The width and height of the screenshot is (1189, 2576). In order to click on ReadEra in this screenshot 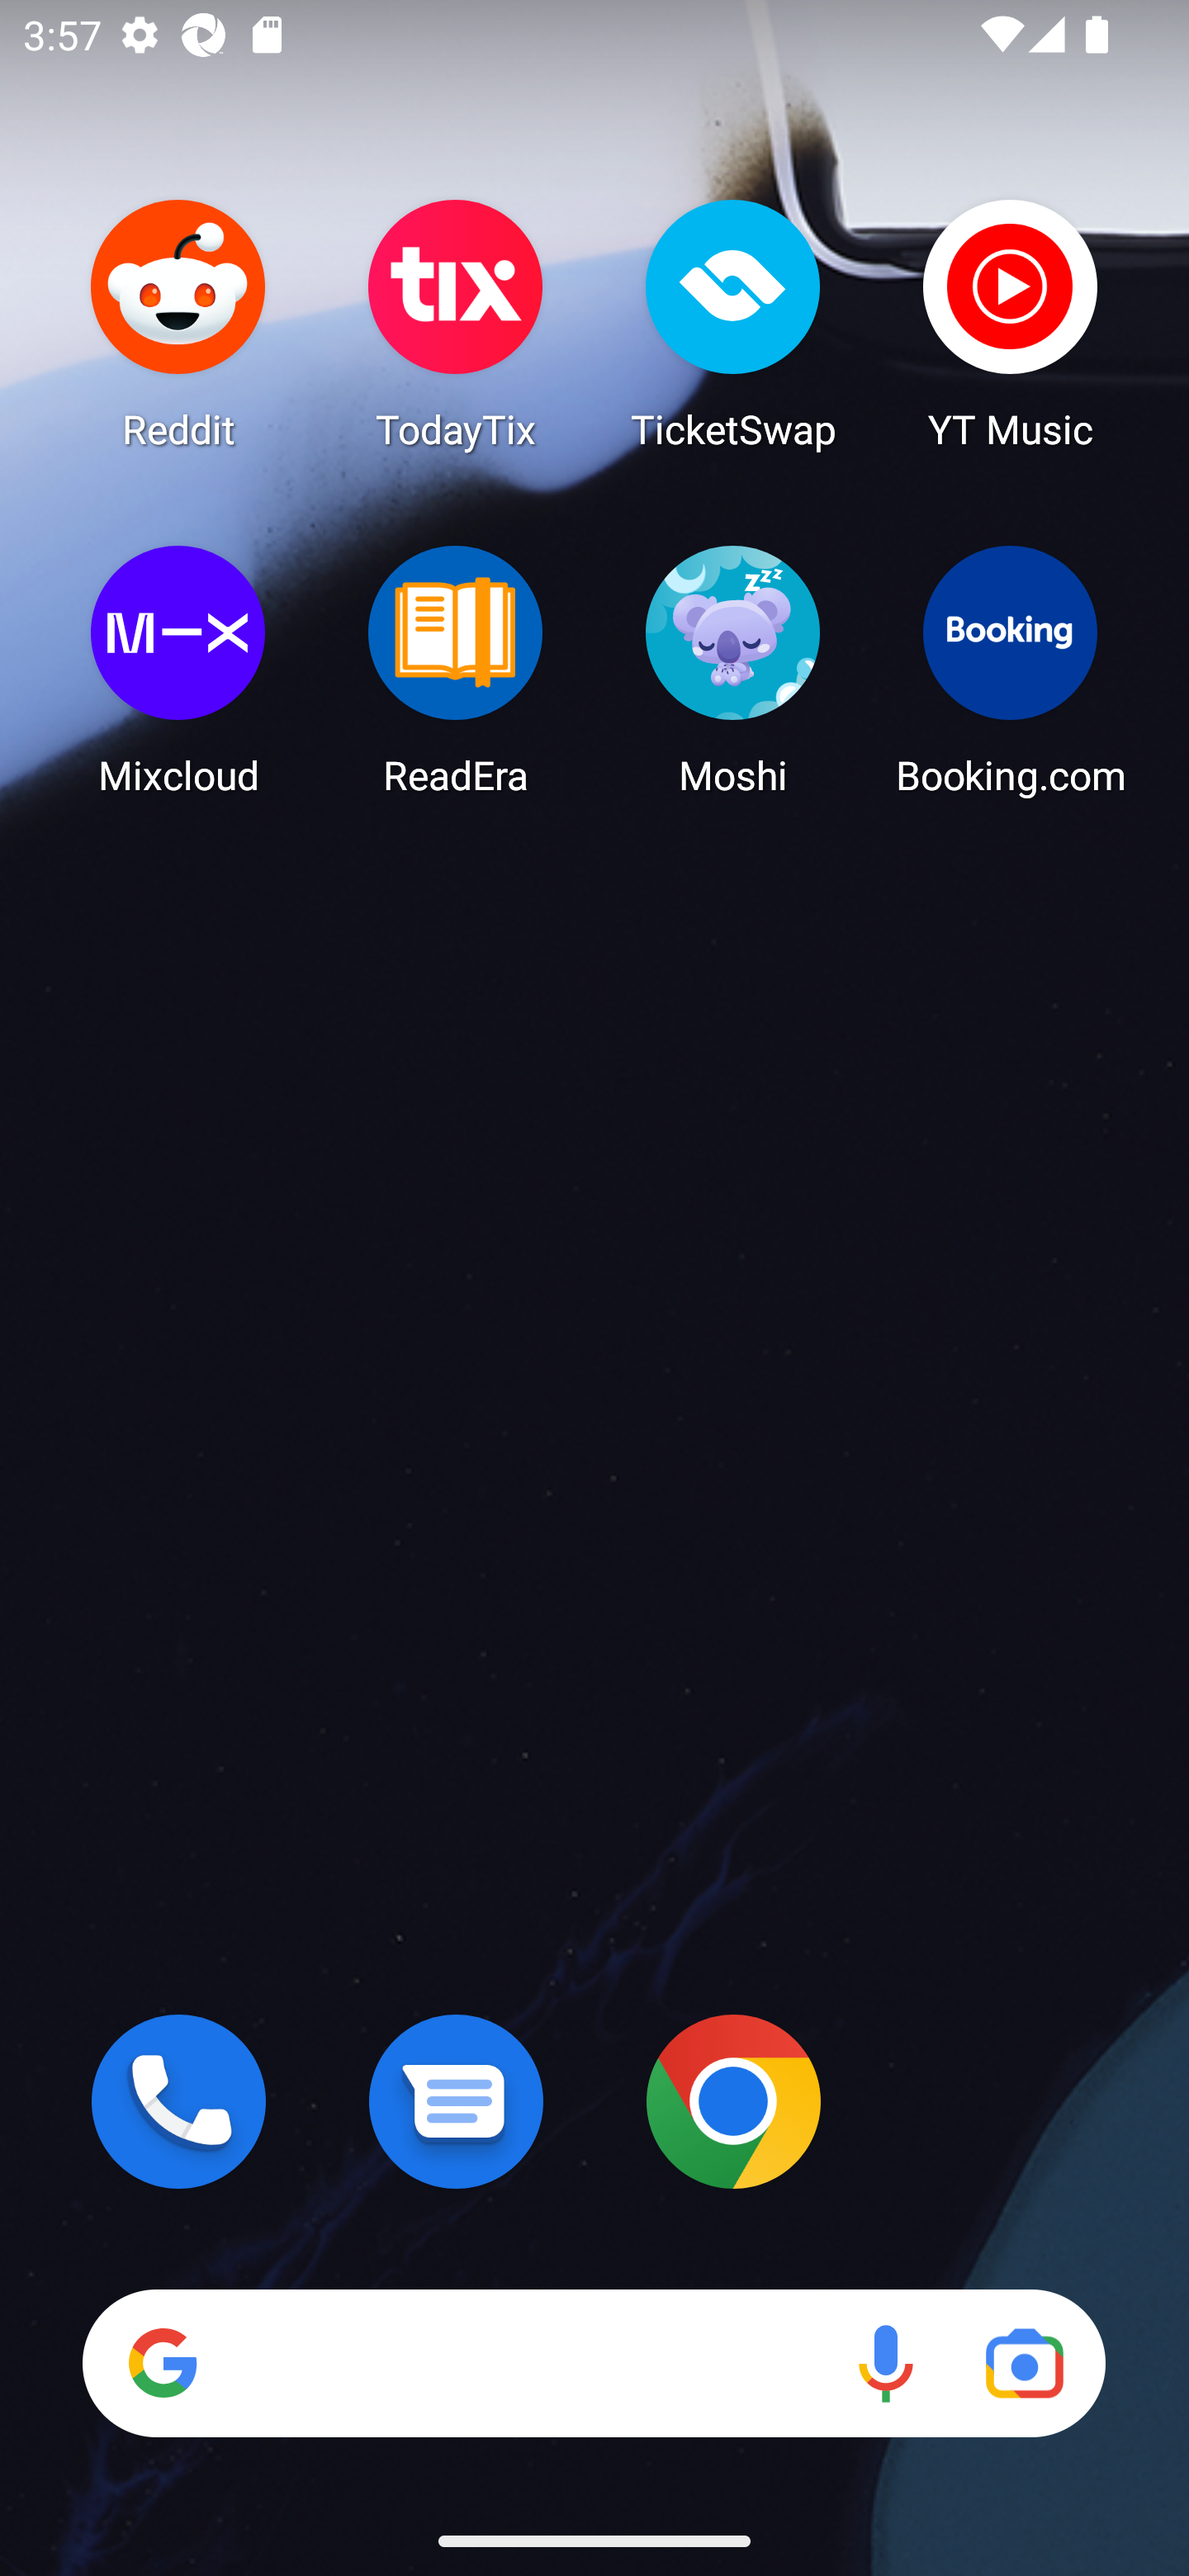, I will do `click(456, 670)`.